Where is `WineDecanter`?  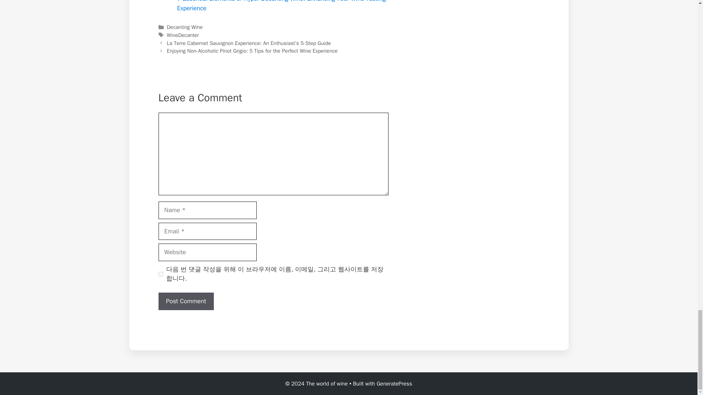
WineDecanter is located at coordinates (183, 35).